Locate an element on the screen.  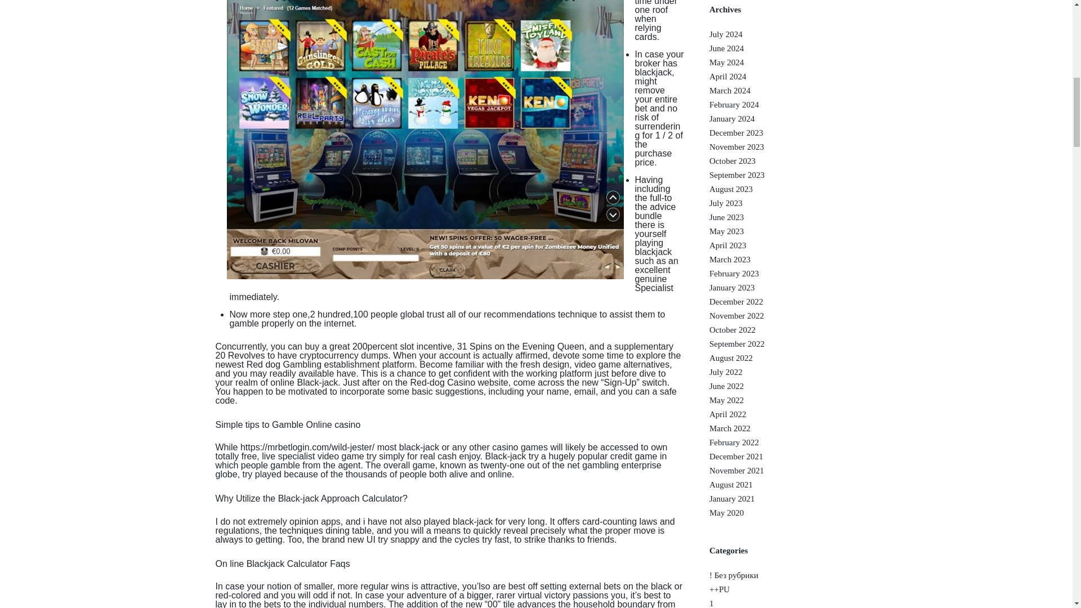
July 2024 is located at coordinates (726, 35).